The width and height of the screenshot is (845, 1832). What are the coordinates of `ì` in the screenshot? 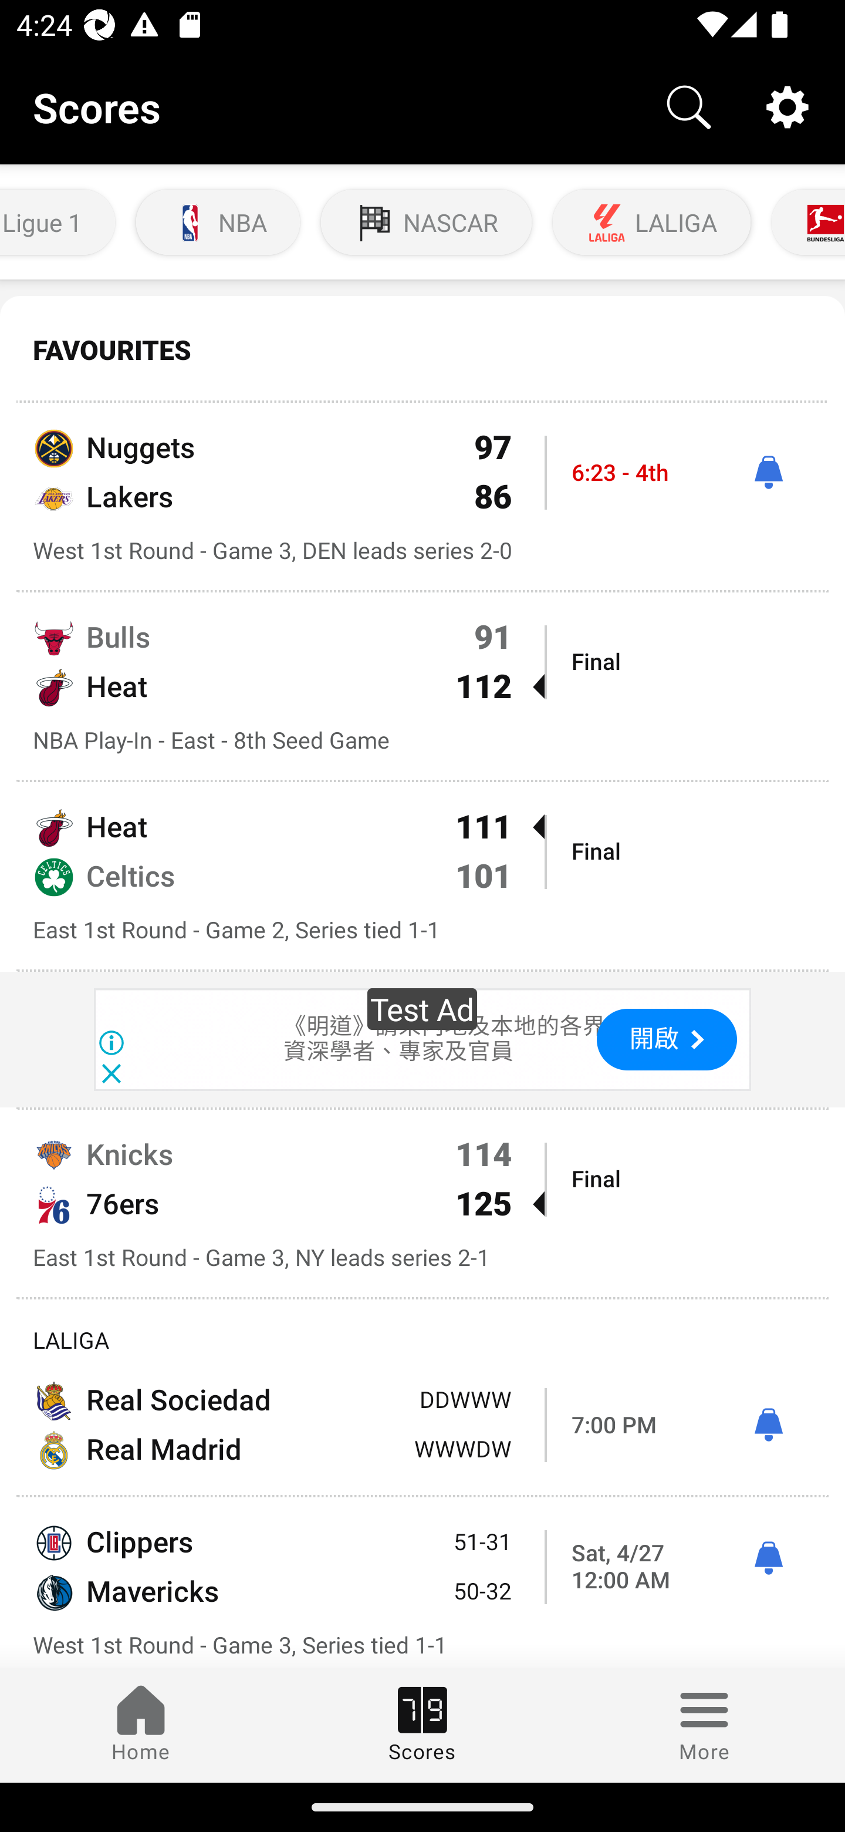 It's located at (768, 1558).